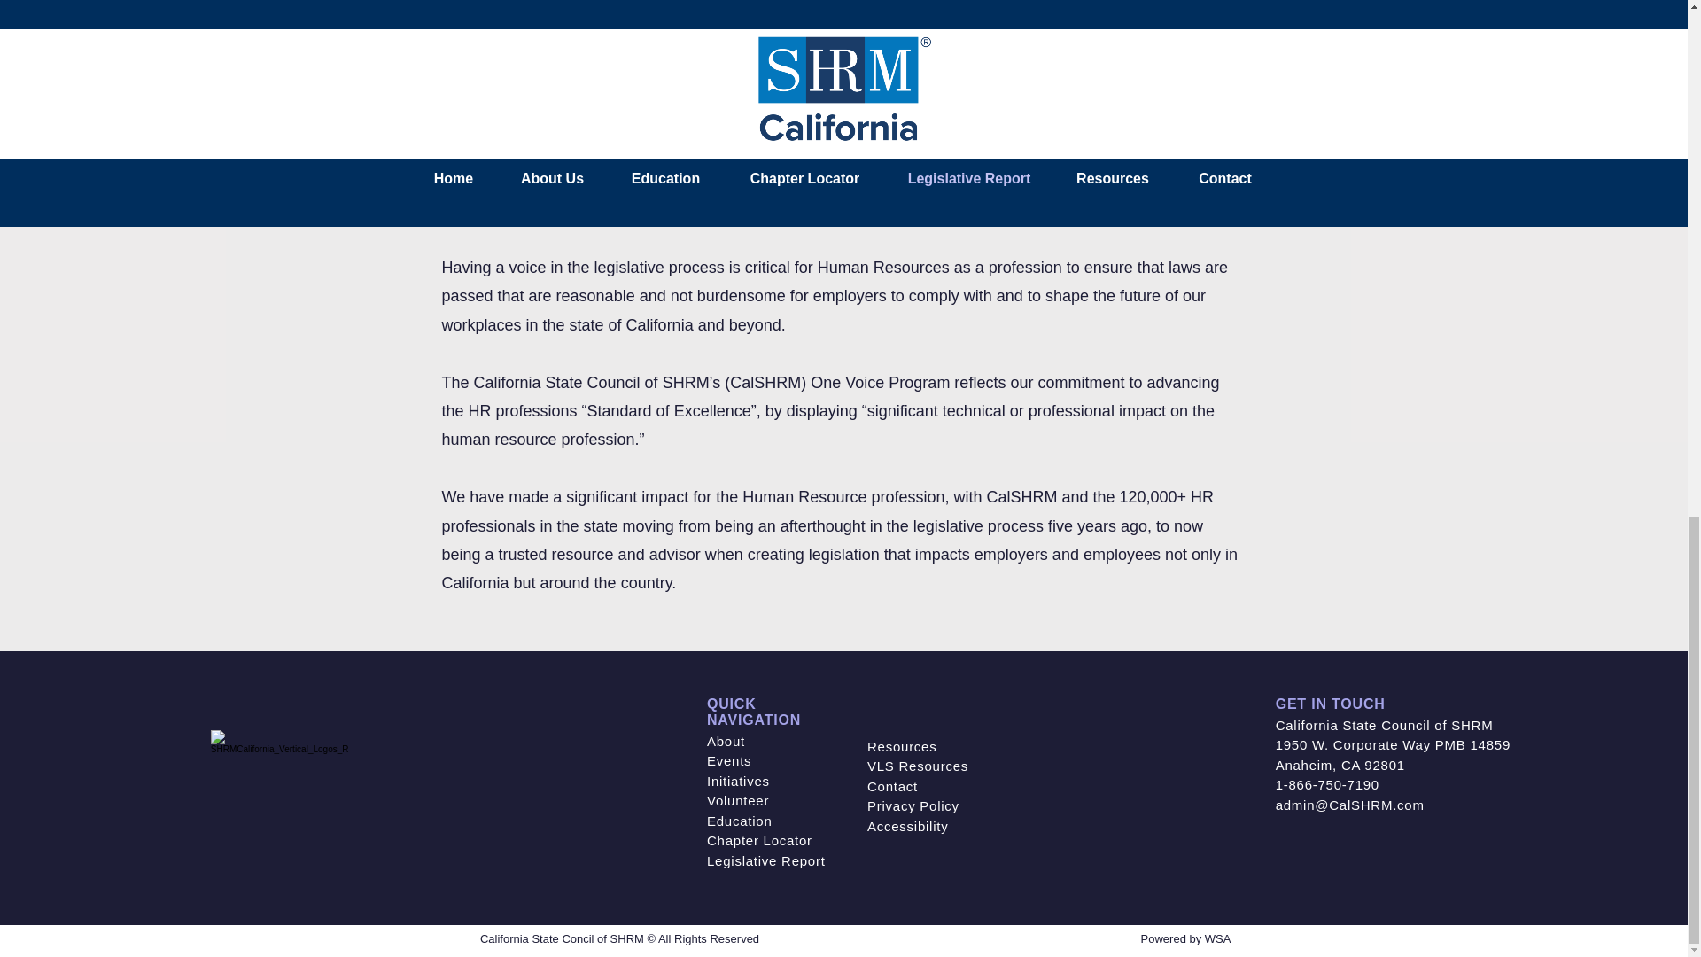 Image resolution: width=1701 pixels, height=957 pixels. I want to click on Events, so click(729, 760).